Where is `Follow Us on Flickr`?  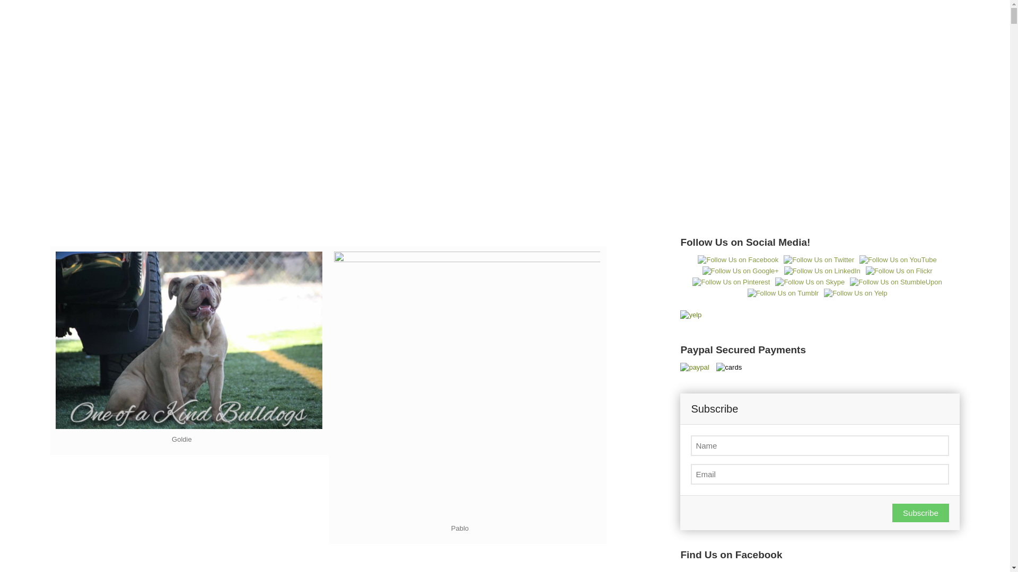 Follow Us on Flickr is located at coordinates (899, 271).